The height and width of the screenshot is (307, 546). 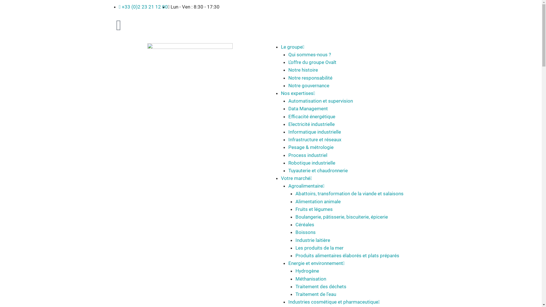 What do you see at coordinates (318, 171) in the screenshot?
I see `Tuyauterie et chaudronnerie` at bounding box center [318, 171].